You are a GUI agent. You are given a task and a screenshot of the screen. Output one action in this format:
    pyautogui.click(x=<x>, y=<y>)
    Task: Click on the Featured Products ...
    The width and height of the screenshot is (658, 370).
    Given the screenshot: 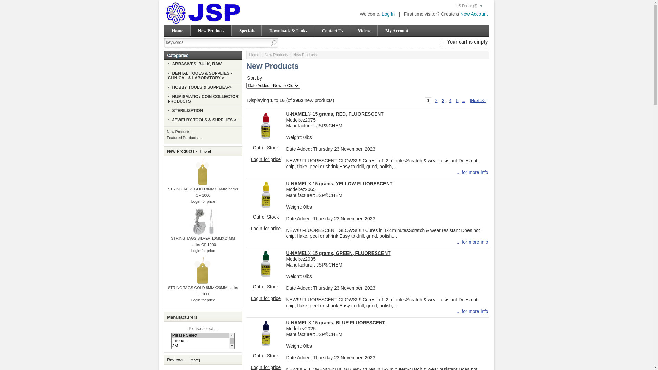 What is the action you would take?
    pyautogui.click(x=184, y=138)
    